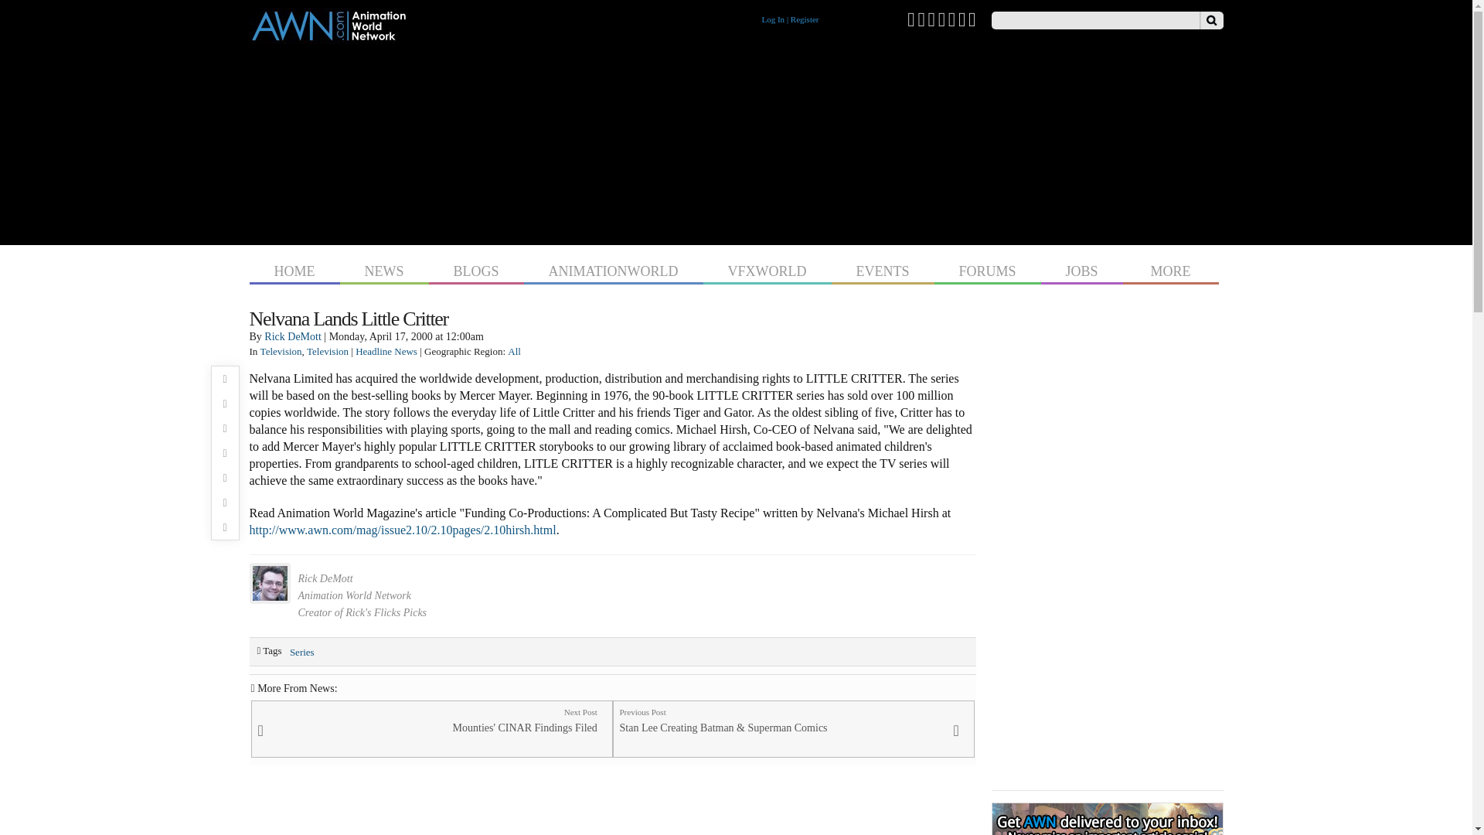 The height and width of the screenshot is (835, 1484). Describe the element at coordinates (773, 19) in the screenshot. I see `Log In` at that location.